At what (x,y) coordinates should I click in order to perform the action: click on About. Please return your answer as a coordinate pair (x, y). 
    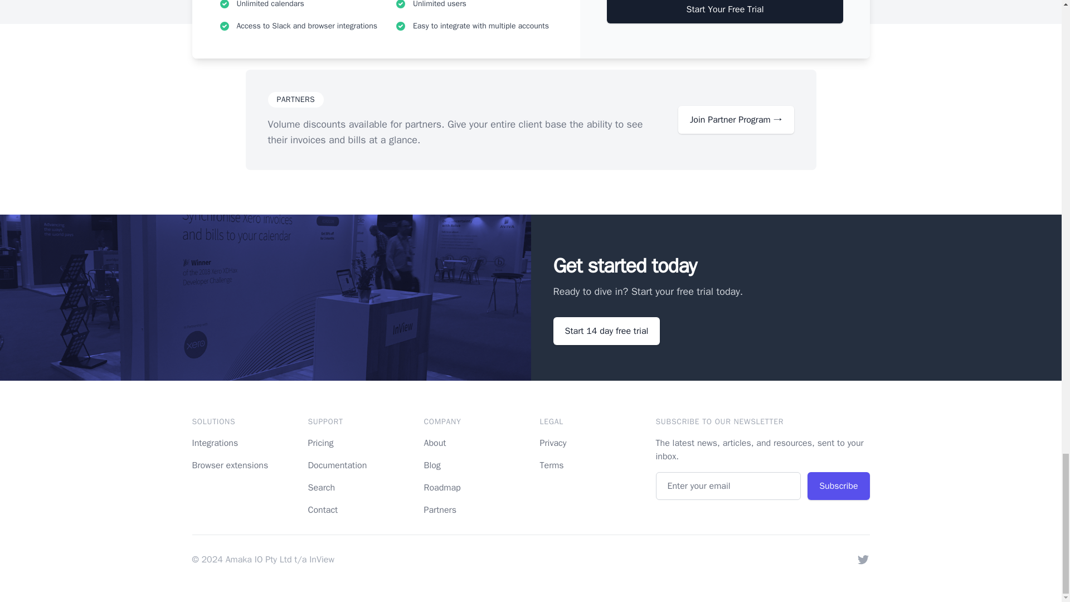
    Looking at the image, I should click on (435, 443).